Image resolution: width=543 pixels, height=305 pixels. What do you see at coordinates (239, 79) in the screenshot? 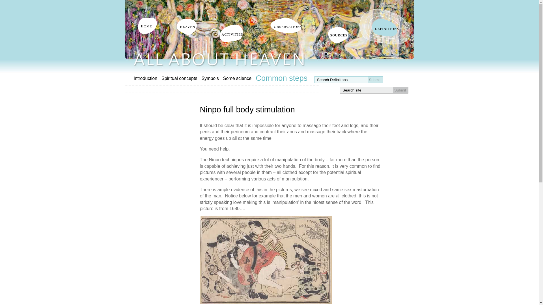
I see `Some science` at bounding box center [239, 79].